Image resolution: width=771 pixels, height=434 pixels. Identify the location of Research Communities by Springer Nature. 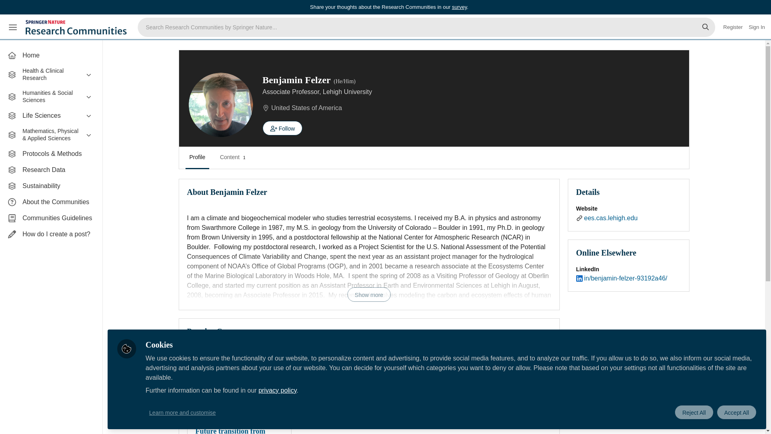
(77, 27).